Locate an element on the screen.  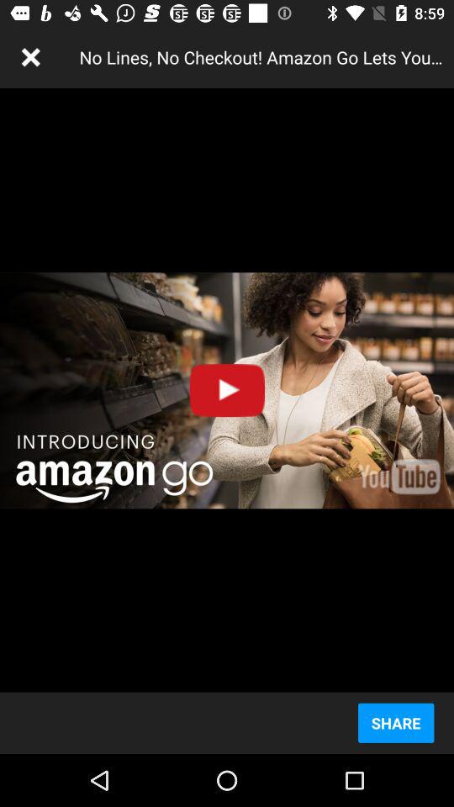
launch the item to the left of no lines no item is located at coordinates (30, 57).